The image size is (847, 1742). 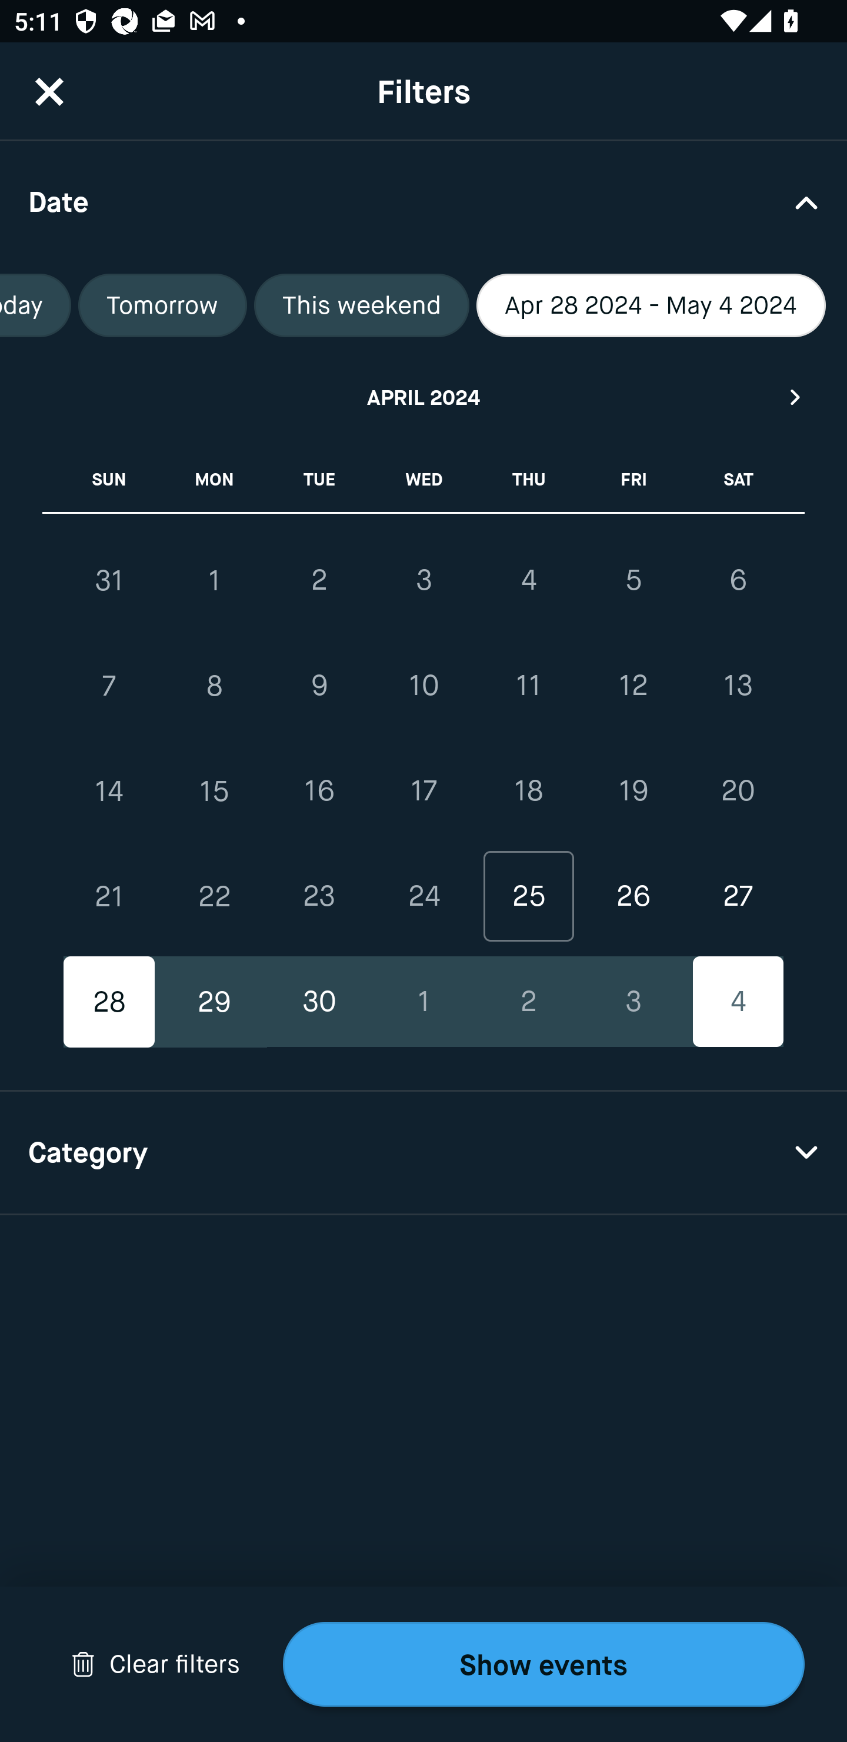 What do you see at coordinates (738, 1002) in the screenshot?
I see `4` at bounding box center [738, 1002].